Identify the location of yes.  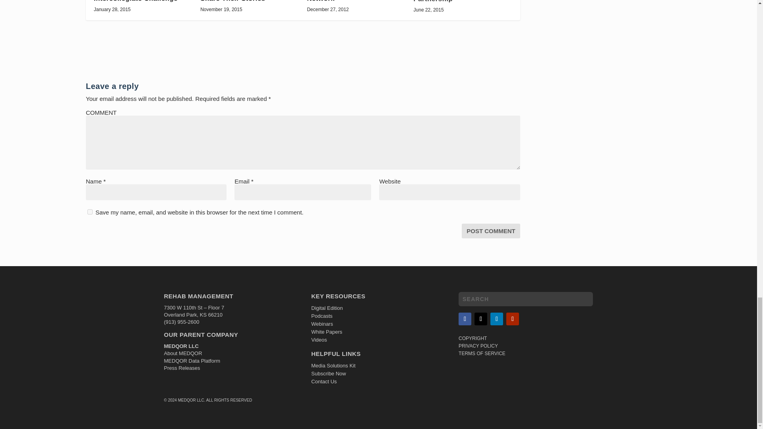
(90, 212).